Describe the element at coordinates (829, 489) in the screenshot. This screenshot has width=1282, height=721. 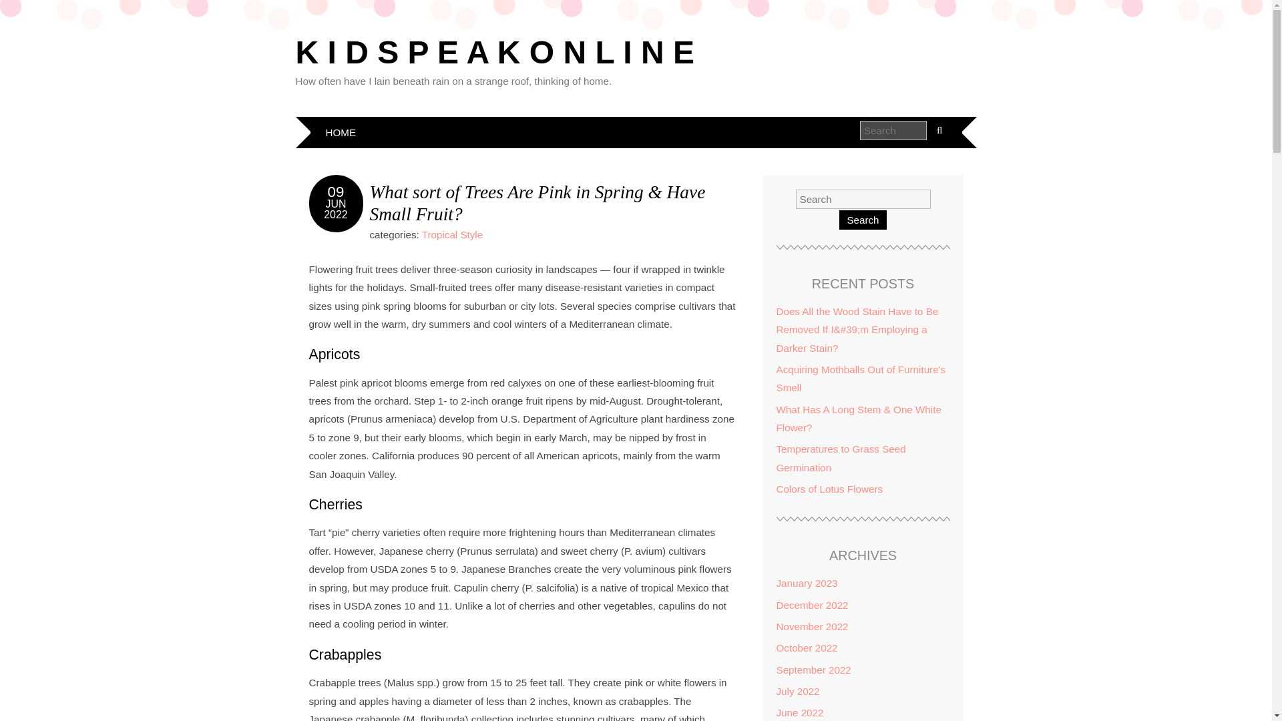
I see `Colors of Lotus Flowers` at that location.